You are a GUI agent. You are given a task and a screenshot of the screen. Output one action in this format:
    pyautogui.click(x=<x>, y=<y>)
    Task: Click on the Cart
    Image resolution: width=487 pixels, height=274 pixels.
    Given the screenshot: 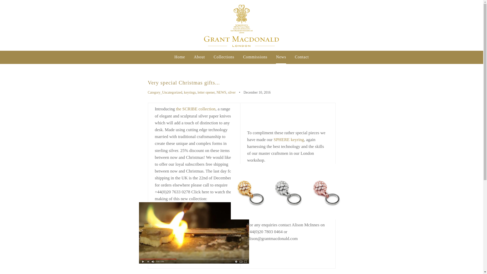 What is the action you would take?
    pyautogui.click(x=473, y=25)
    